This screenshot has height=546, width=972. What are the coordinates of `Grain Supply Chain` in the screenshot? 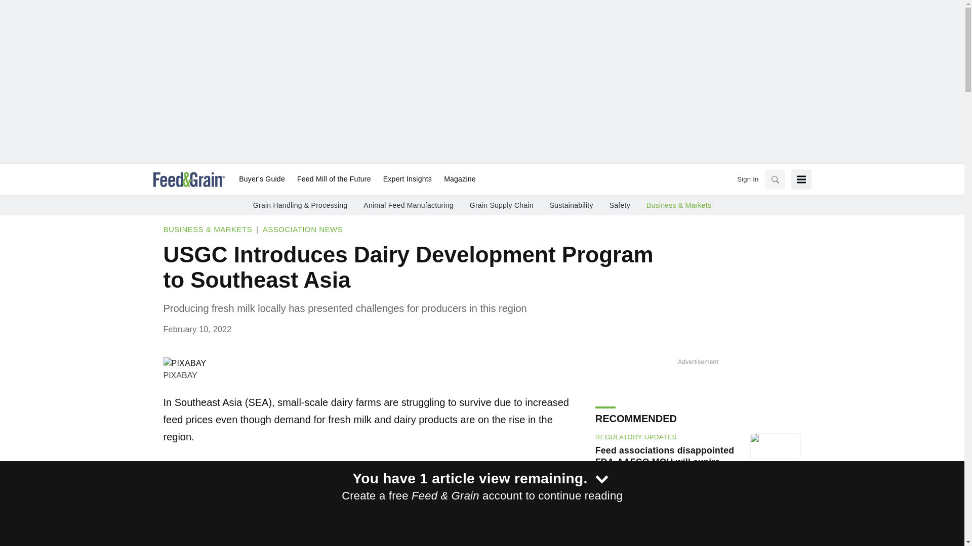 It's located at (501, 205).